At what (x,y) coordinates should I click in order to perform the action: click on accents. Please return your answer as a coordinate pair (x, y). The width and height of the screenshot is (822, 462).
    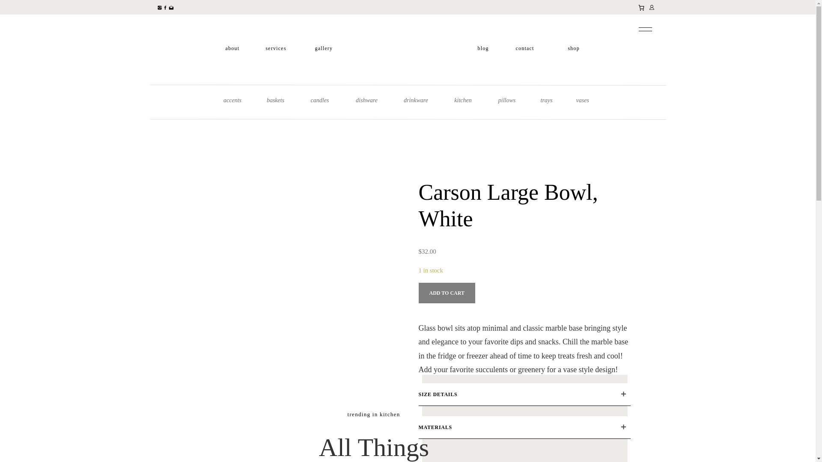
    Looking at the image, I should click on (232, 101).